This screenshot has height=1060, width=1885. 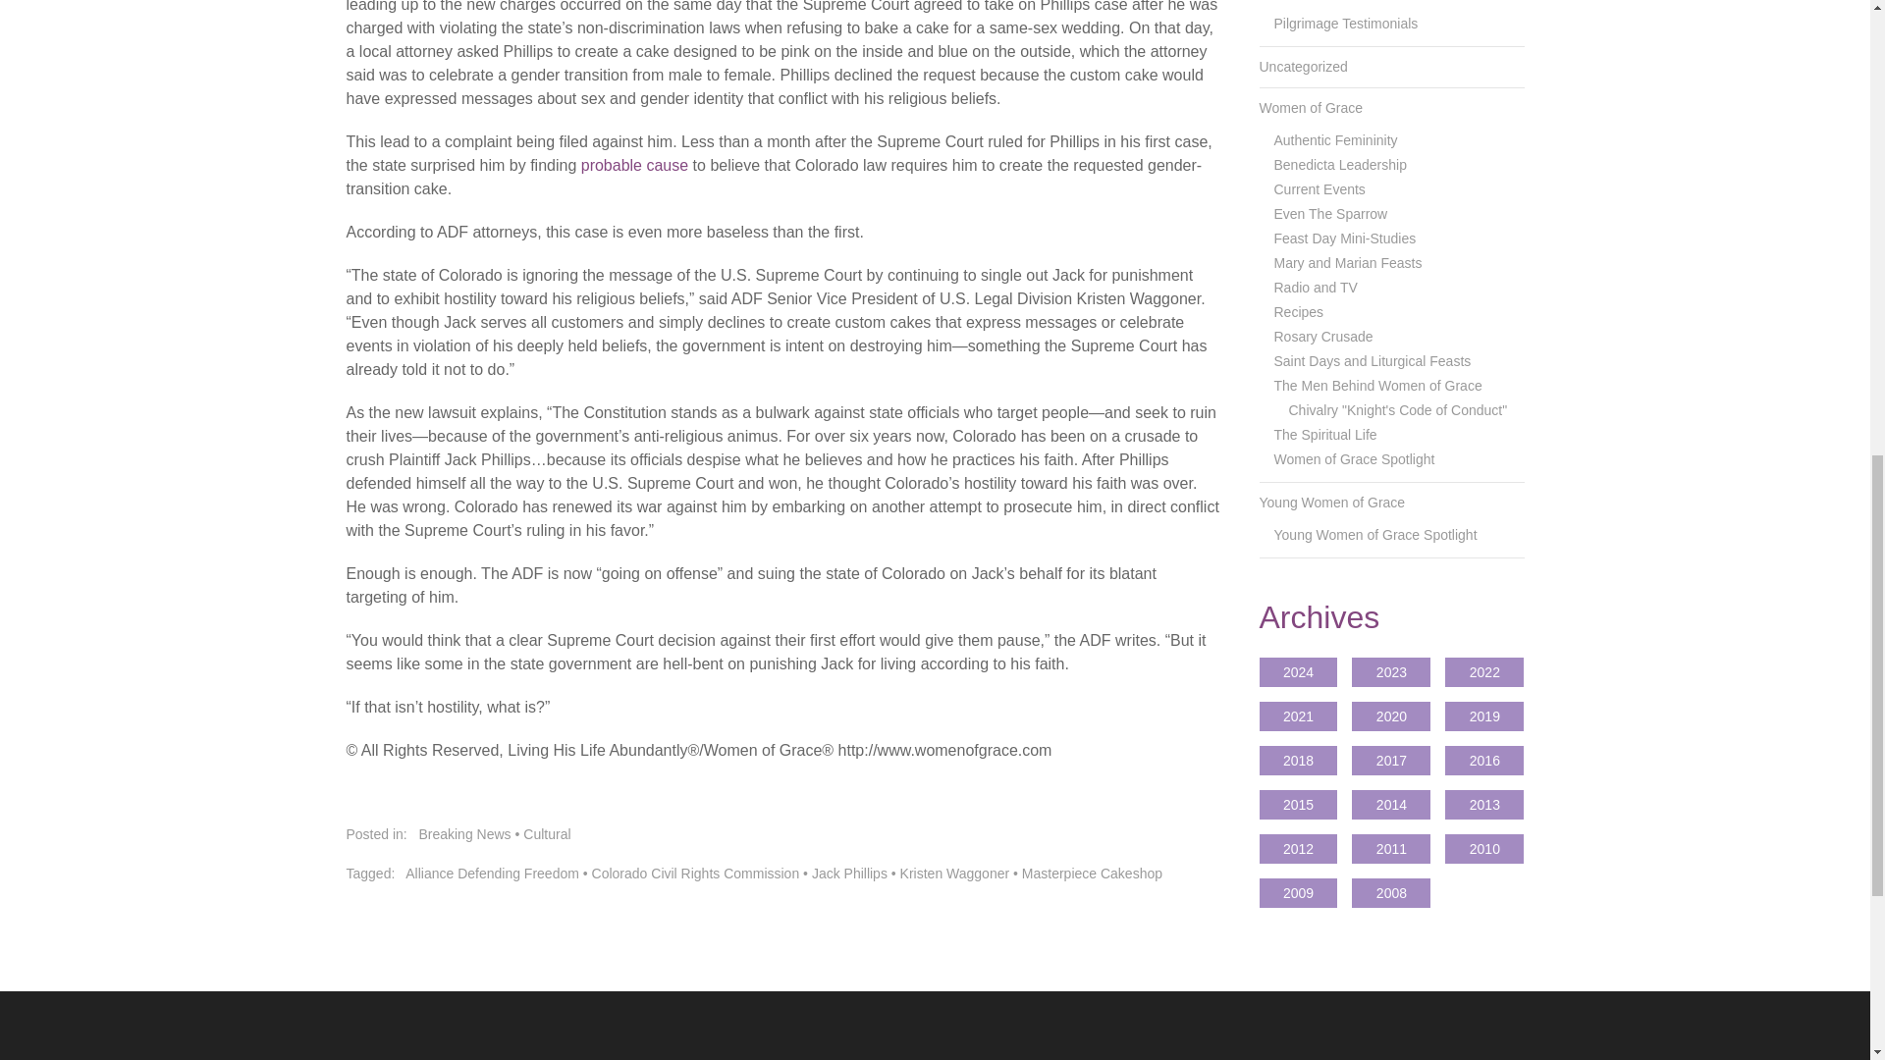 What do you see at coordinates (1092, 874) in the screenshot?
I see `Masterpiece Cakeshop` at bounding box center [1092, 874].